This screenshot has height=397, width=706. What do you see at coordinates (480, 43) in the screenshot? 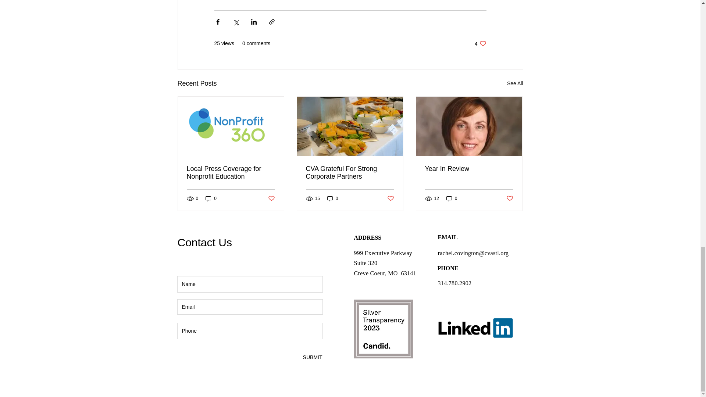
I see `0` at bounding box center [480, 43].